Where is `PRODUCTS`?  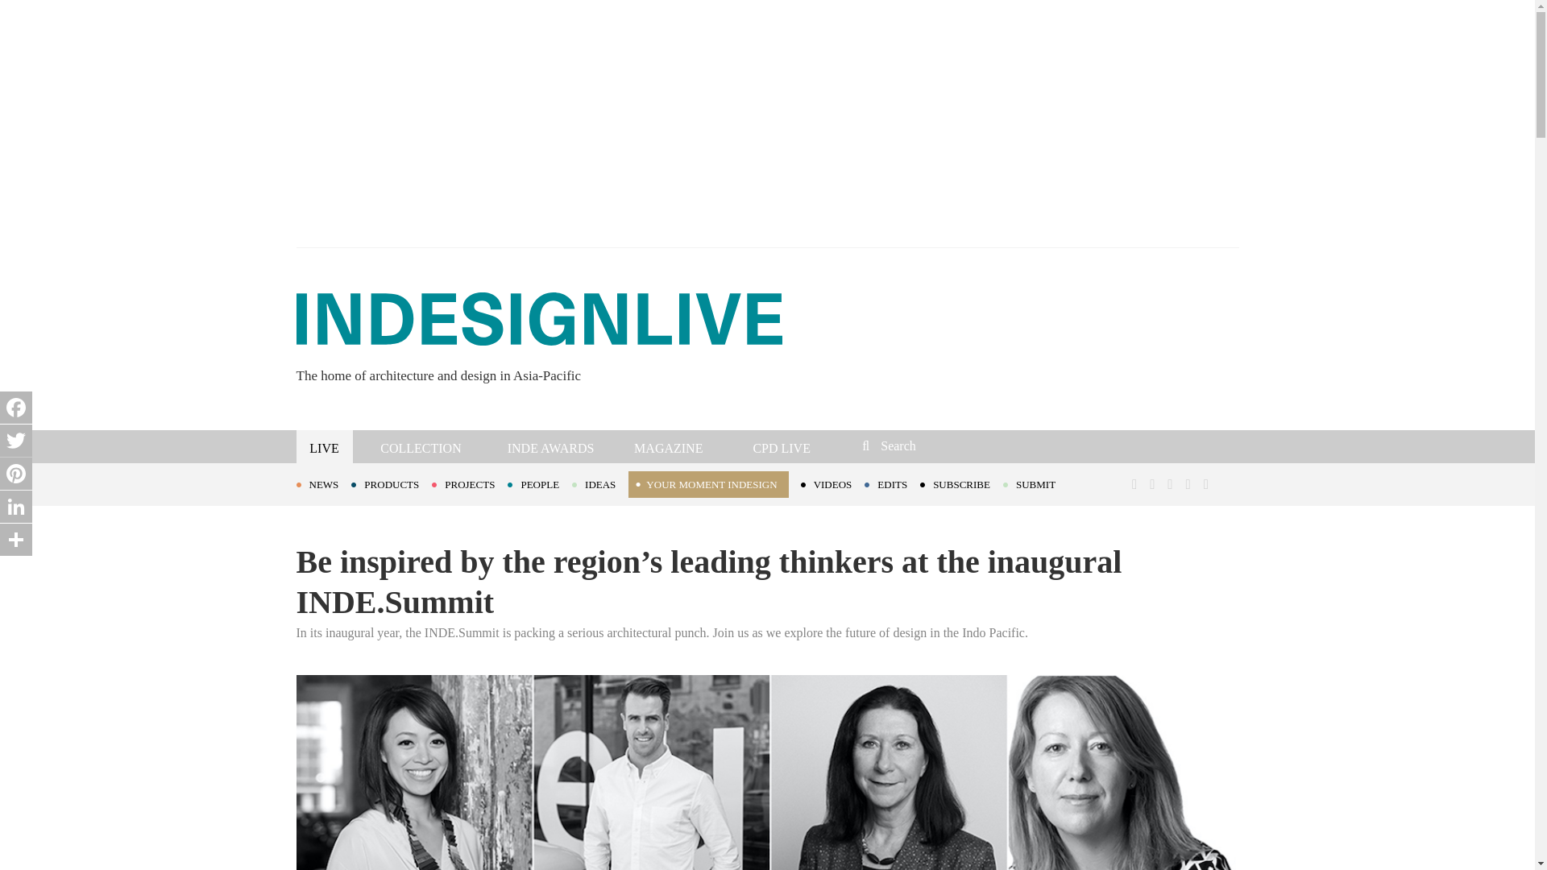 PRODUCTS is located at coordinates (391, 483).